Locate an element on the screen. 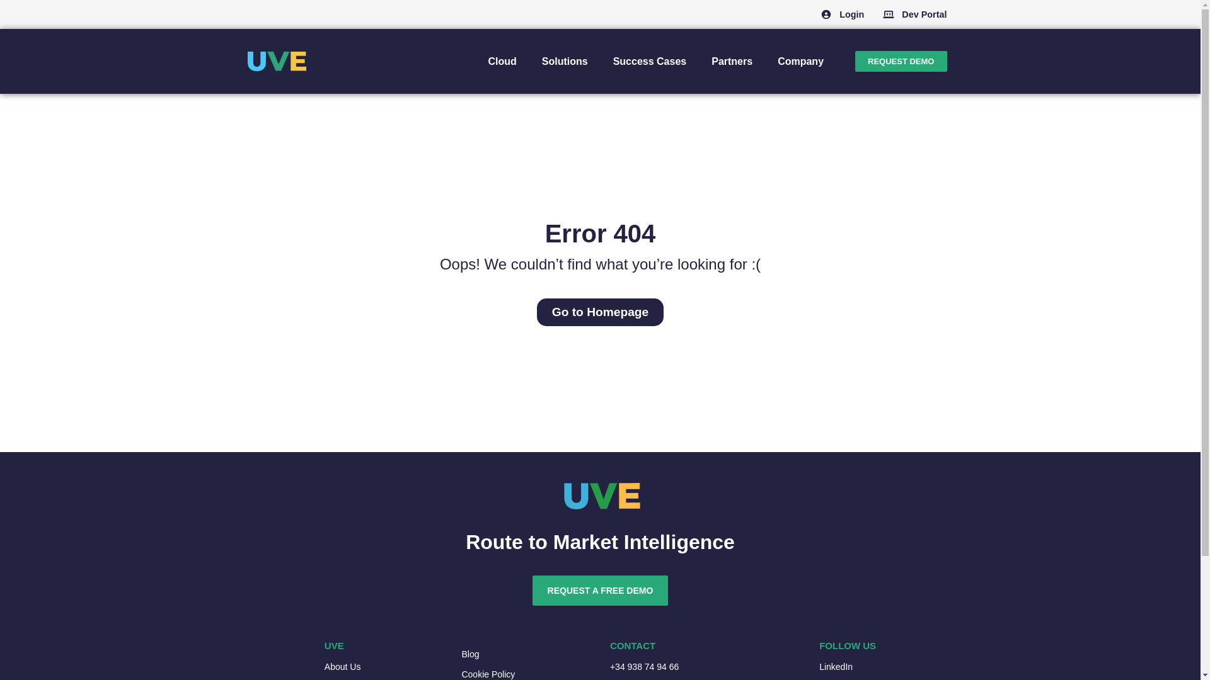  Click on one of the About UVE options below is located at coordinates (800, 60).